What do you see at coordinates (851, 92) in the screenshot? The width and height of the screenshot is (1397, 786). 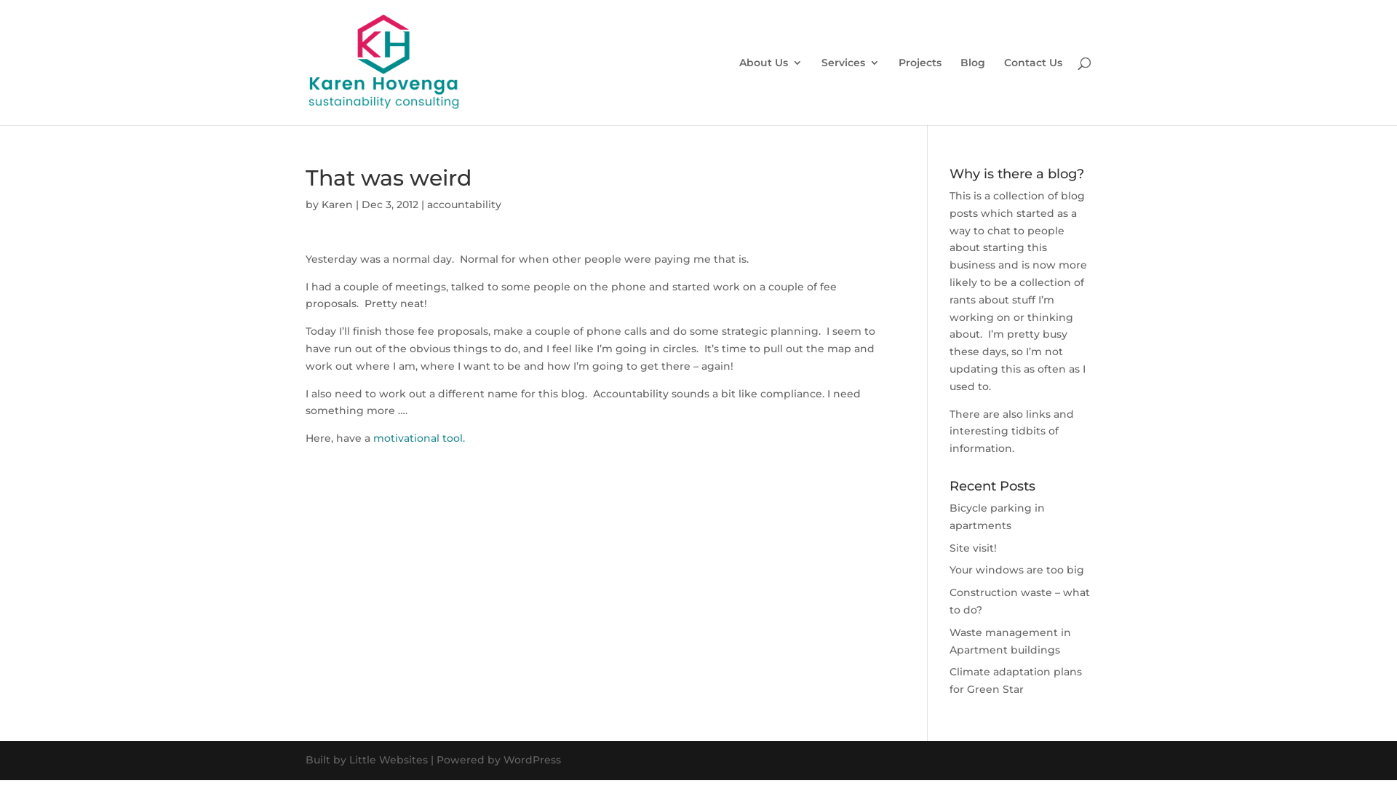 I see `Services` at bounding box center [851, 92].